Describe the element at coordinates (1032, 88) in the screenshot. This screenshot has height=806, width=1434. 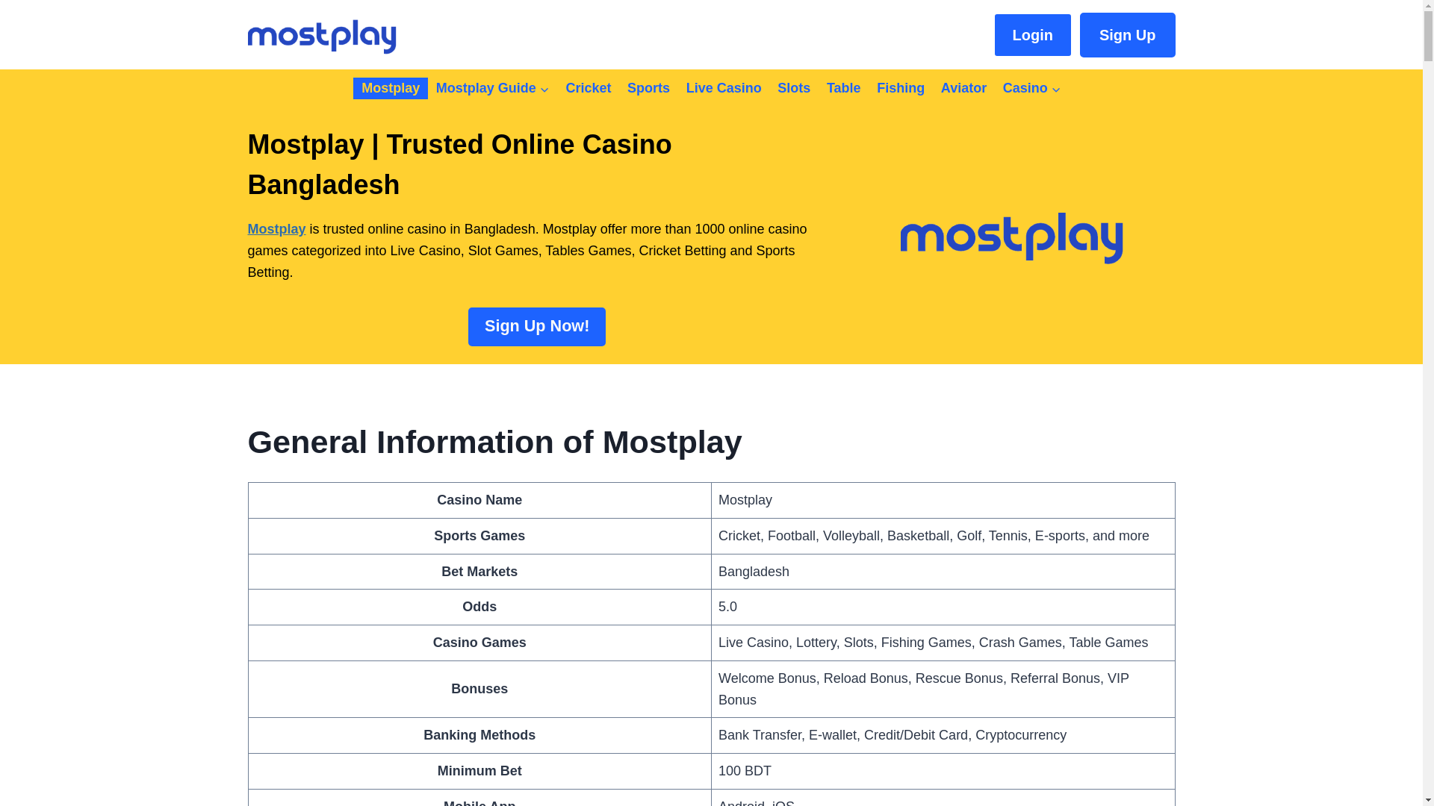
I see `Casino` at that location.